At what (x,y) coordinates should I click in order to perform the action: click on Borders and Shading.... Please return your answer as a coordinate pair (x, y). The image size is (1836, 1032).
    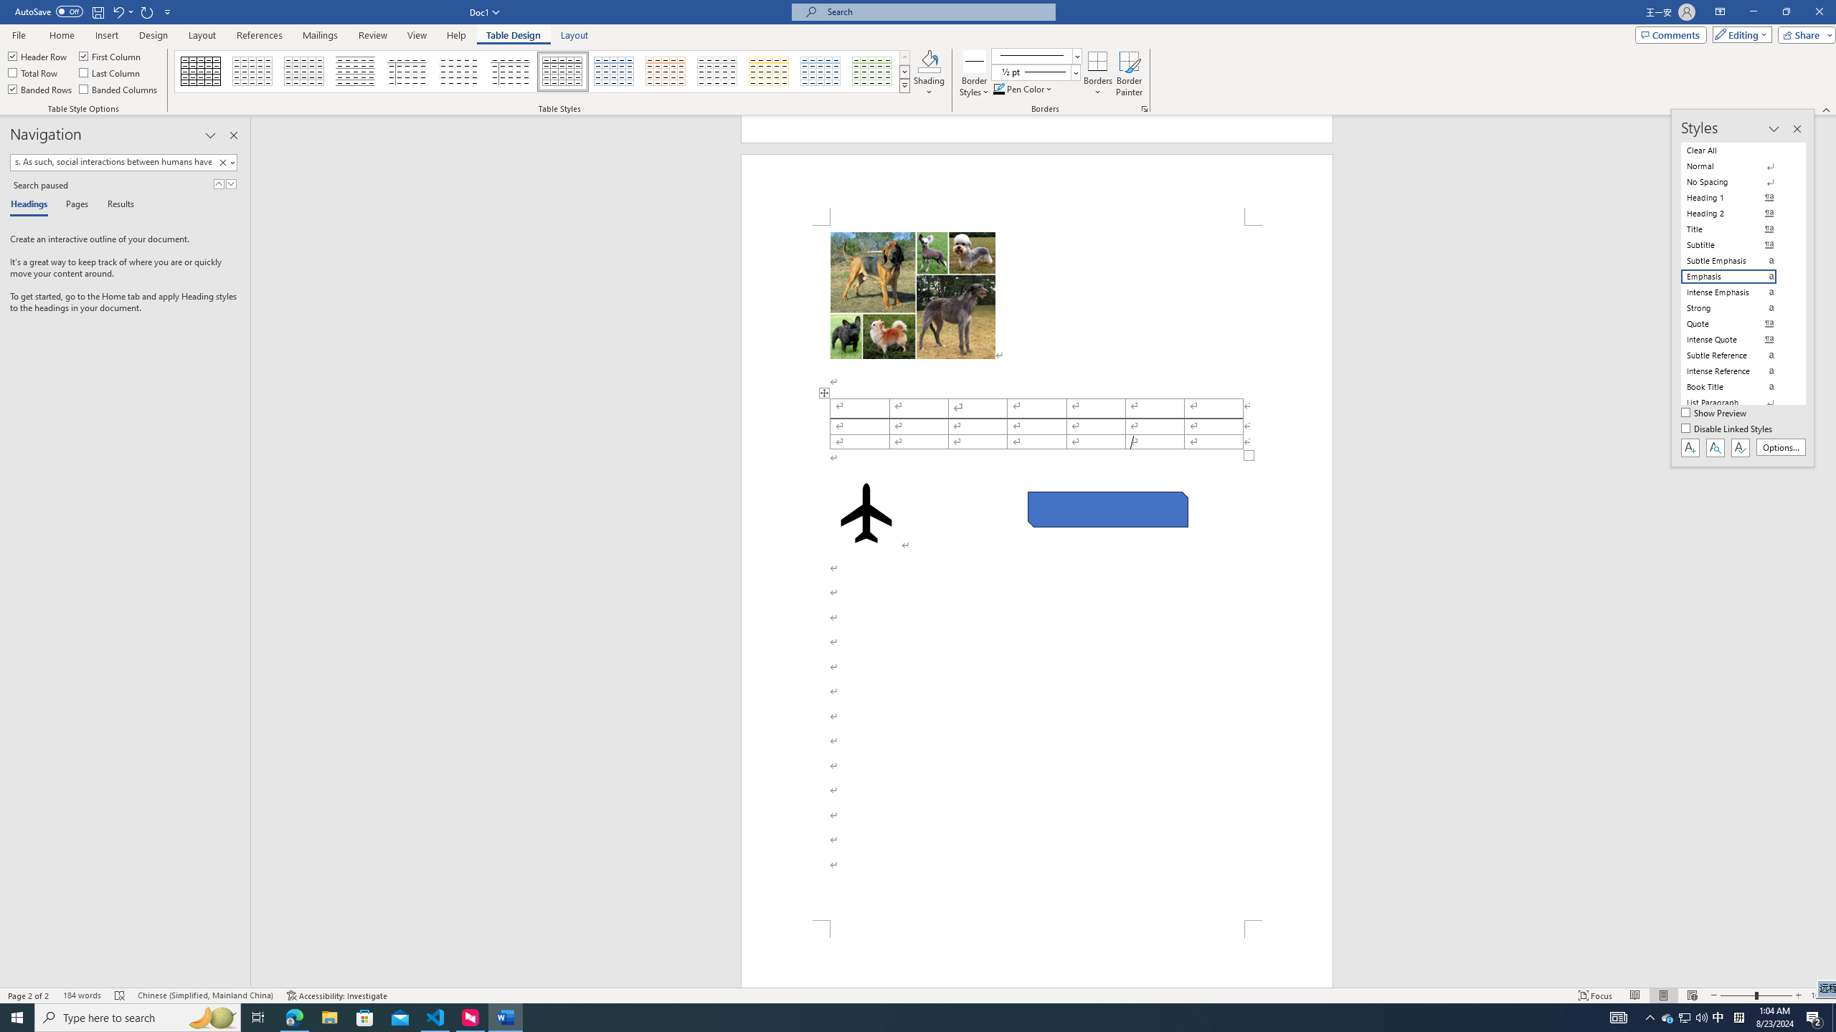
    Looking at the image, I should click on (1145, 109).